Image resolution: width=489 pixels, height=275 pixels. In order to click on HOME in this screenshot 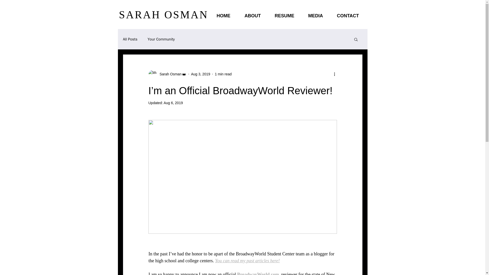, I will do `click(223, 16)`.